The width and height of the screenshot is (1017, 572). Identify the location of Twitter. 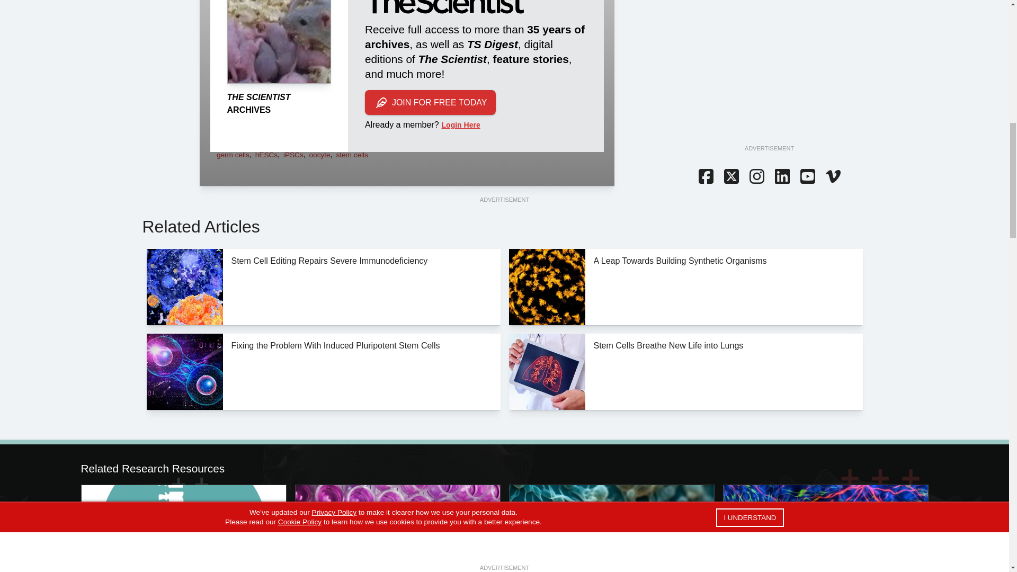
(730, 177).